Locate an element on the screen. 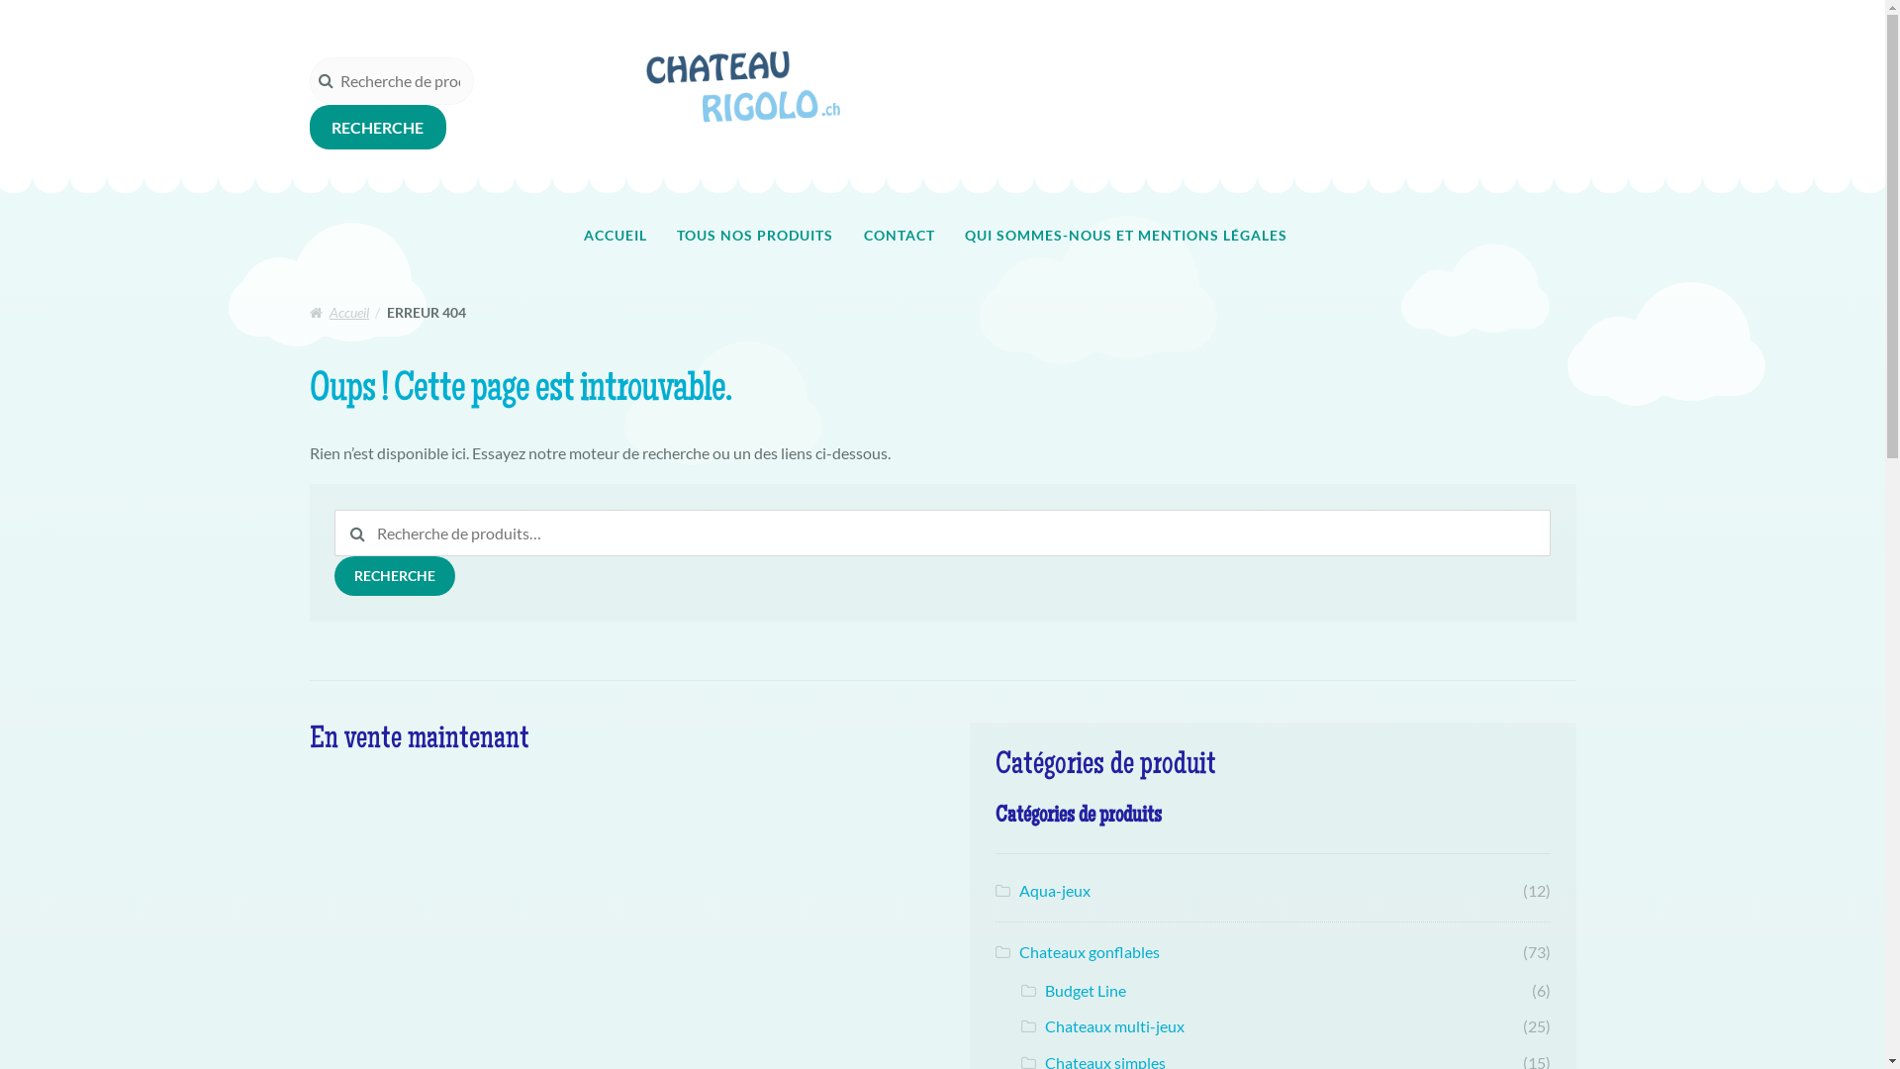  TOUS NOS PRODUITS is located at coordinates (756, 236).